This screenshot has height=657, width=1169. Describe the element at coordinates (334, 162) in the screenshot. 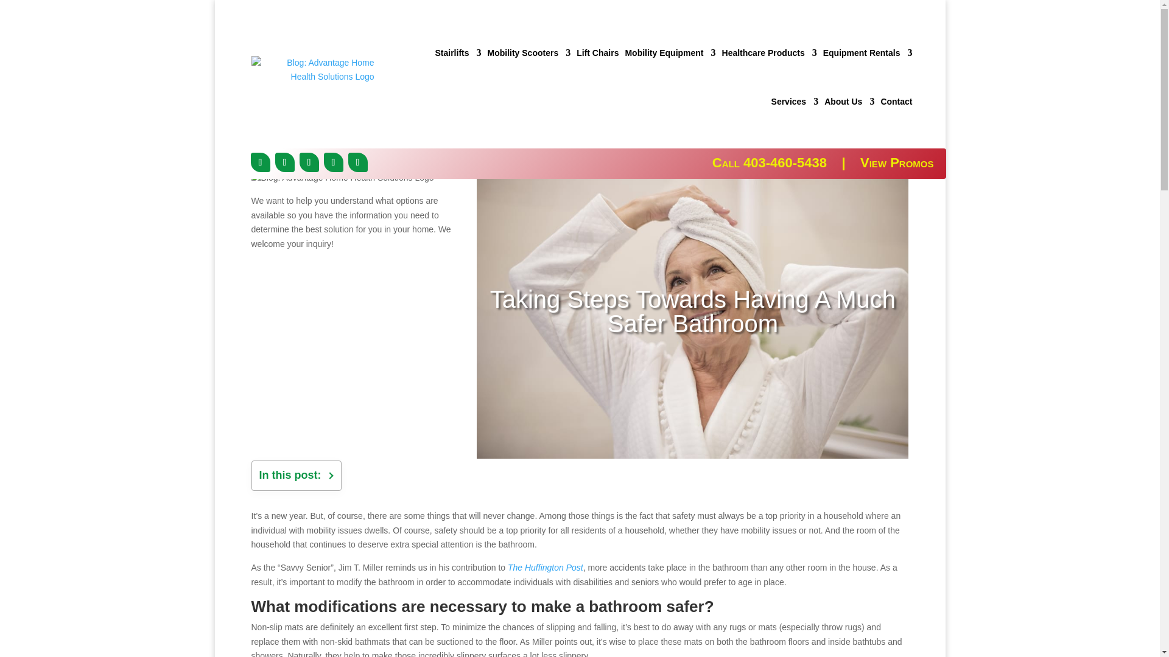

I see `Follow on Google` at that location.